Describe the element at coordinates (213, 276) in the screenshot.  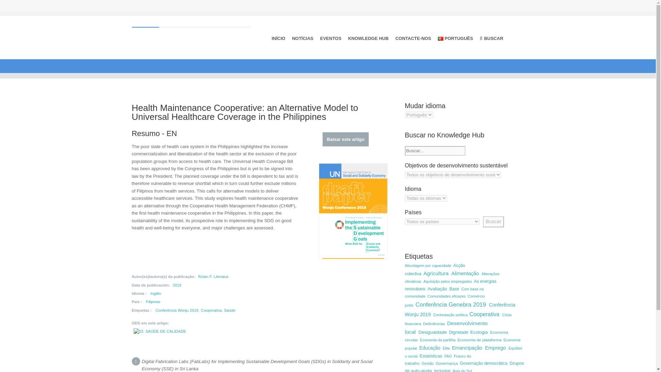
I see `Rolan F. Literatus` at that location.